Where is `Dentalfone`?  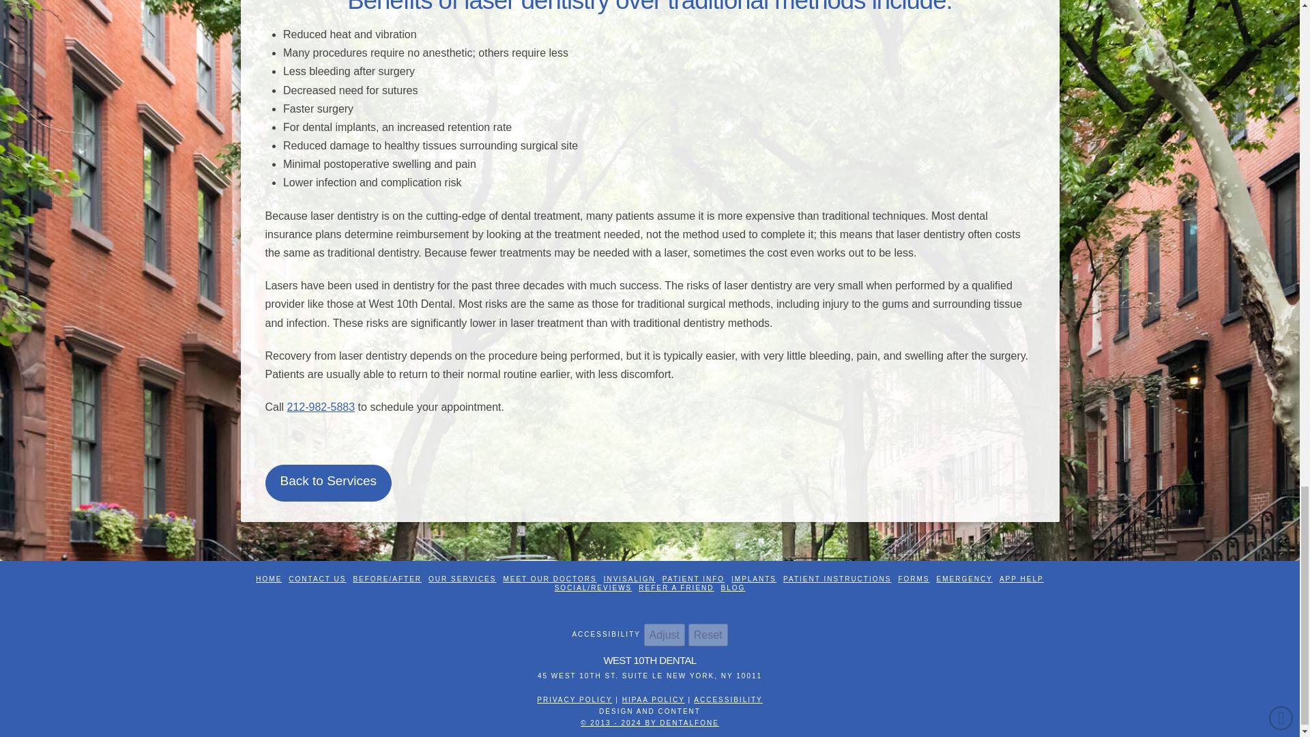
Dentalfone is located at coordinates (728, 699).